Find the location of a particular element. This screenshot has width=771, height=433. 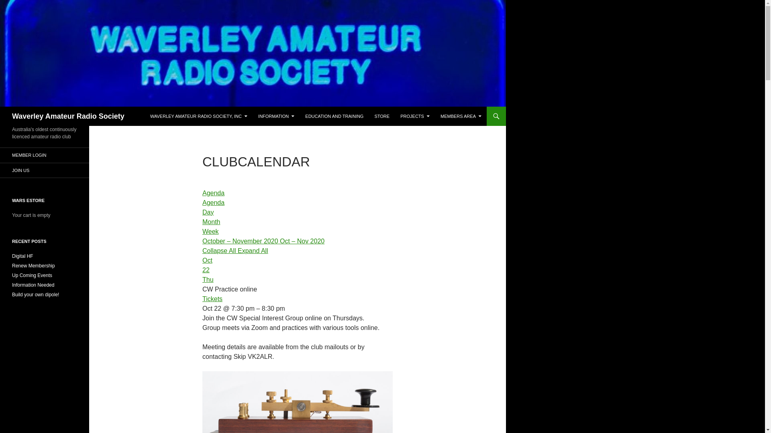

Waverley Amateur Radio Society is located at coordinates (68, 116).